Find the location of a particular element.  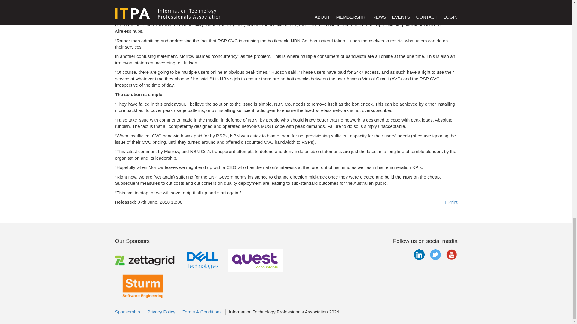

Dell Technologies is located at coordinates (203, 260).